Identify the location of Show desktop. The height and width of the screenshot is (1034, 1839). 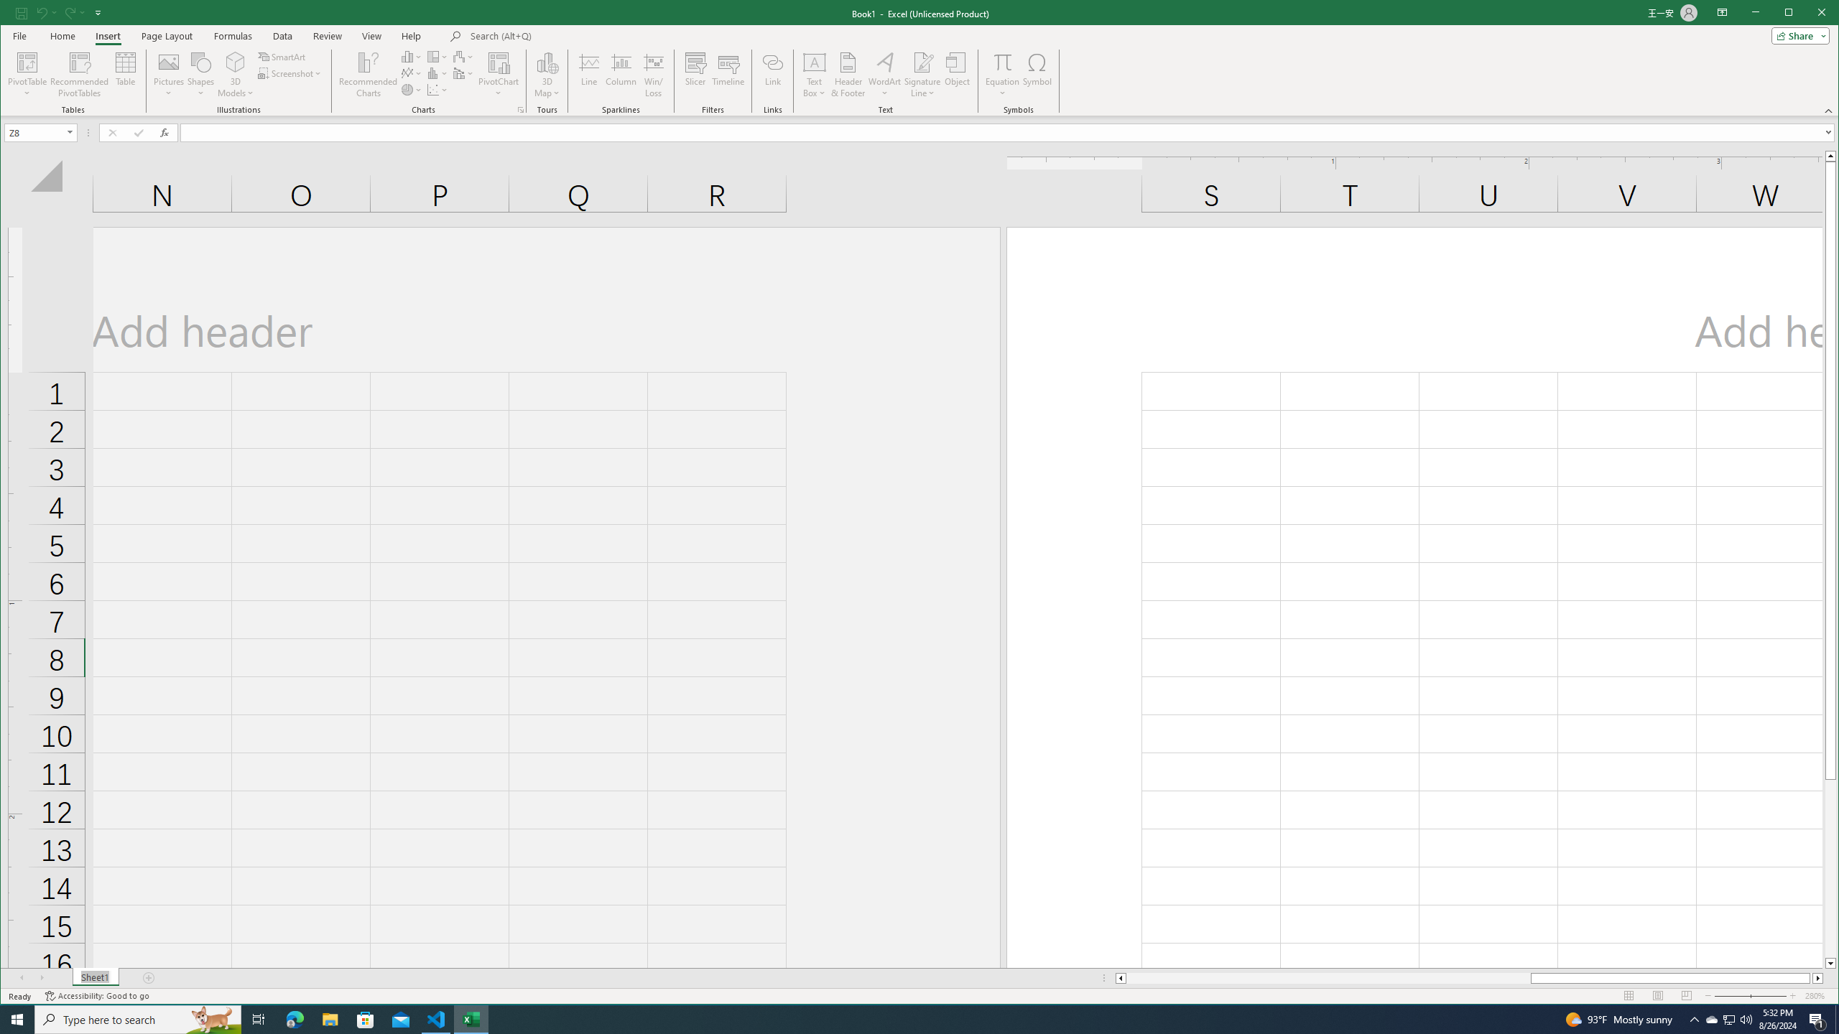
(1837, 1020).